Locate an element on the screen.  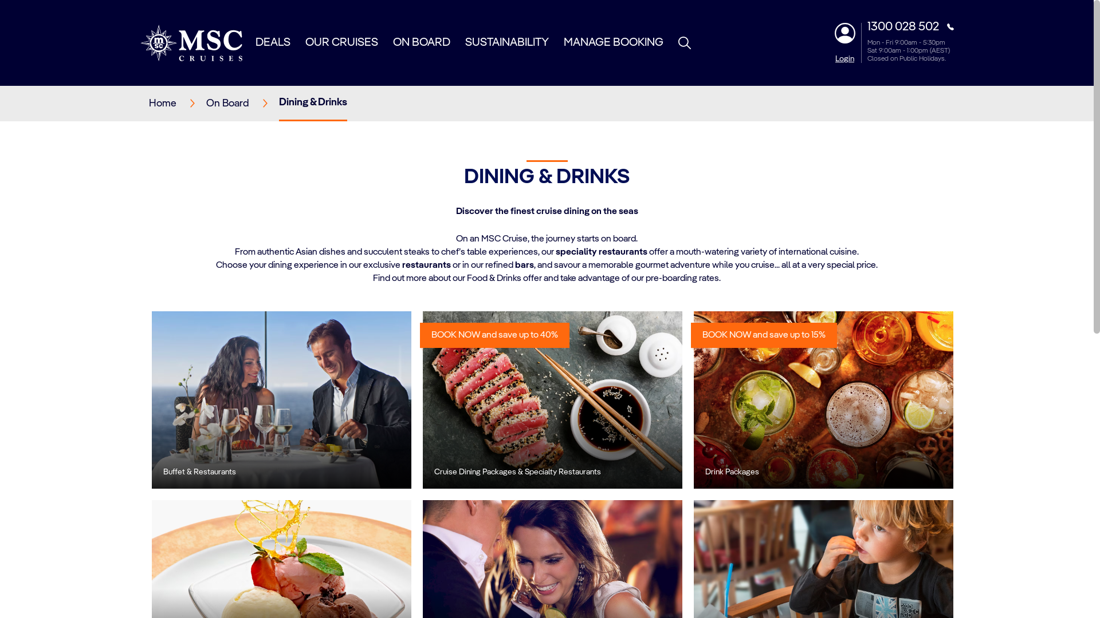
OUR CRUISES is located at coordinates (341, 42).